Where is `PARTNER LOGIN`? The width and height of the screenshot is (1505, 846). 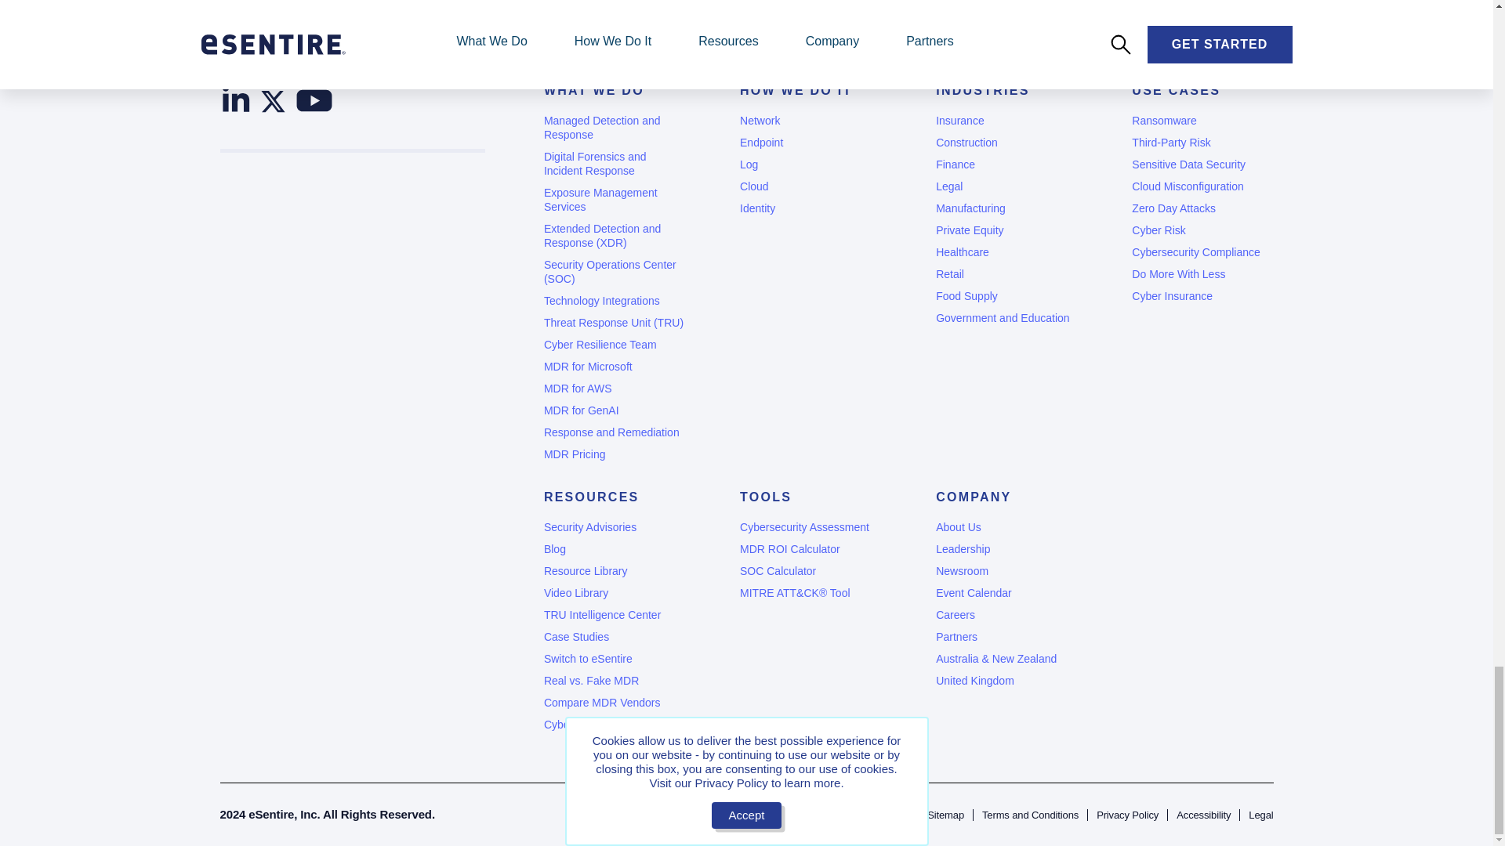 PARTNER LOGIN is located at coordinates (671, 2).